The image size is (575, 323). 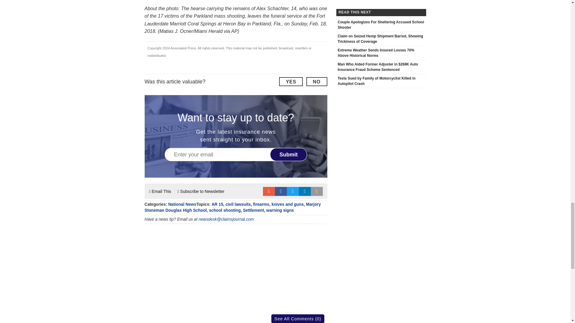 I want to click on NO, so click(x=316, y=82).